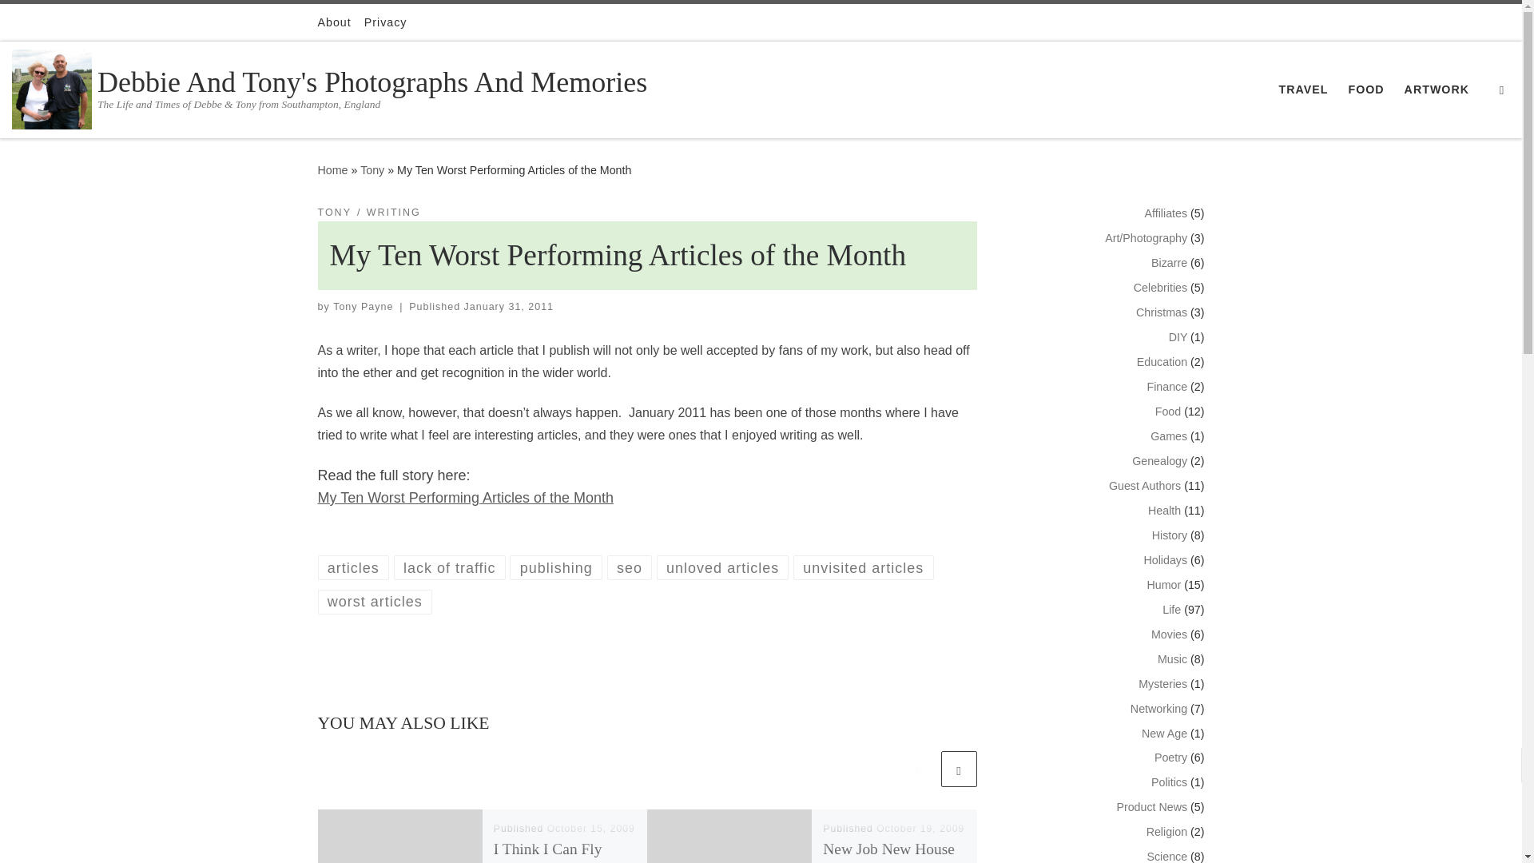 This screenshot has width=1534, height=863. What do you see at coordinates (385, 22) in the screenshot?
I see `Privacy` at bounding box center [385, 22].